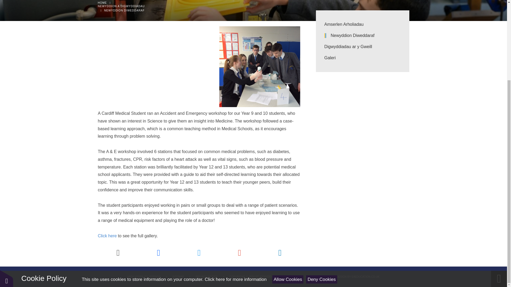  I want to click on See cookie policy, so click(235, 171).